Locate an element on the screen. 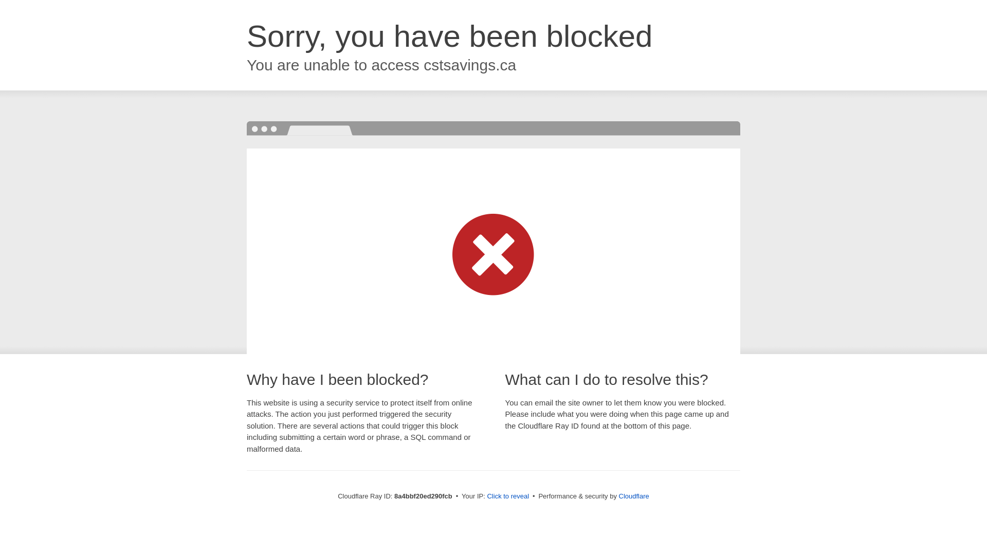  Click to reveal is located at coordinates (508, 496).